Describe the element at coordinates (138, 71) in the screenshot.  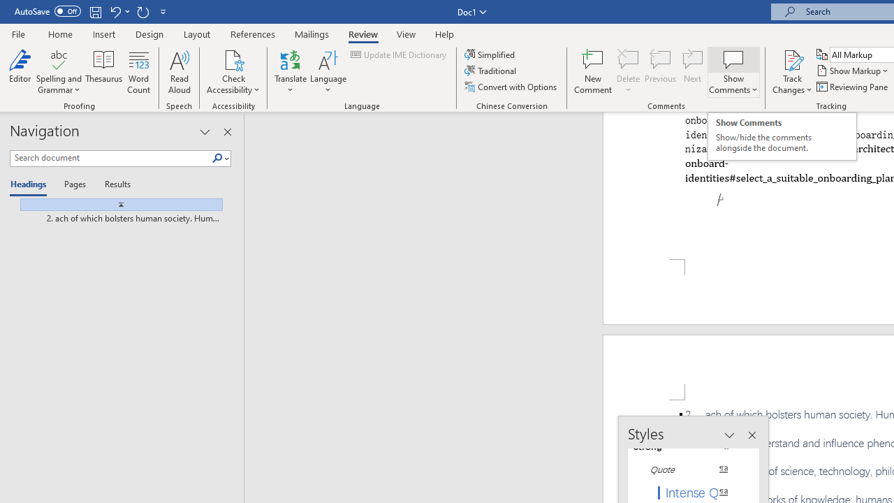
I see `Word Count` at that location.